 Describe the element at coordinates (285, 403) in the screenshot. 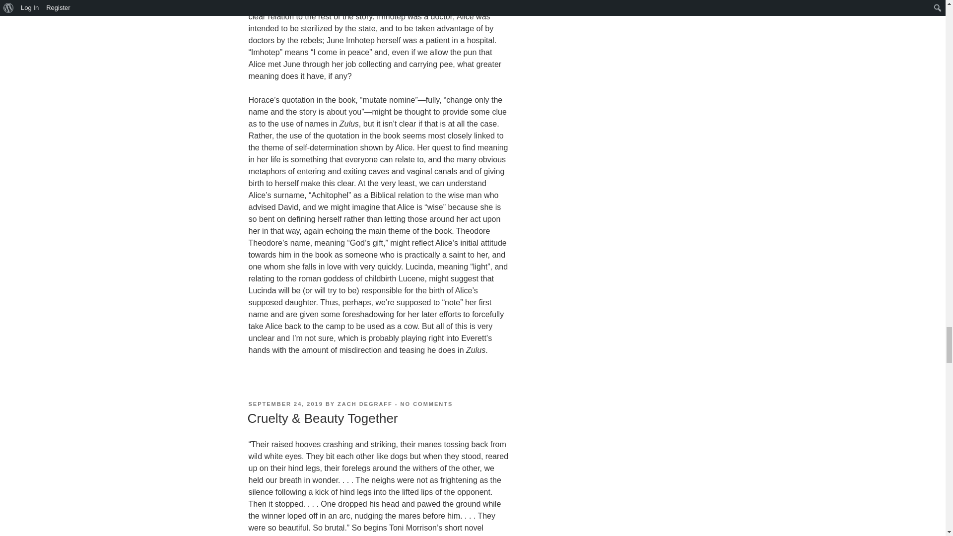

I see `SEPTEMBER 24, 2019` at that location.